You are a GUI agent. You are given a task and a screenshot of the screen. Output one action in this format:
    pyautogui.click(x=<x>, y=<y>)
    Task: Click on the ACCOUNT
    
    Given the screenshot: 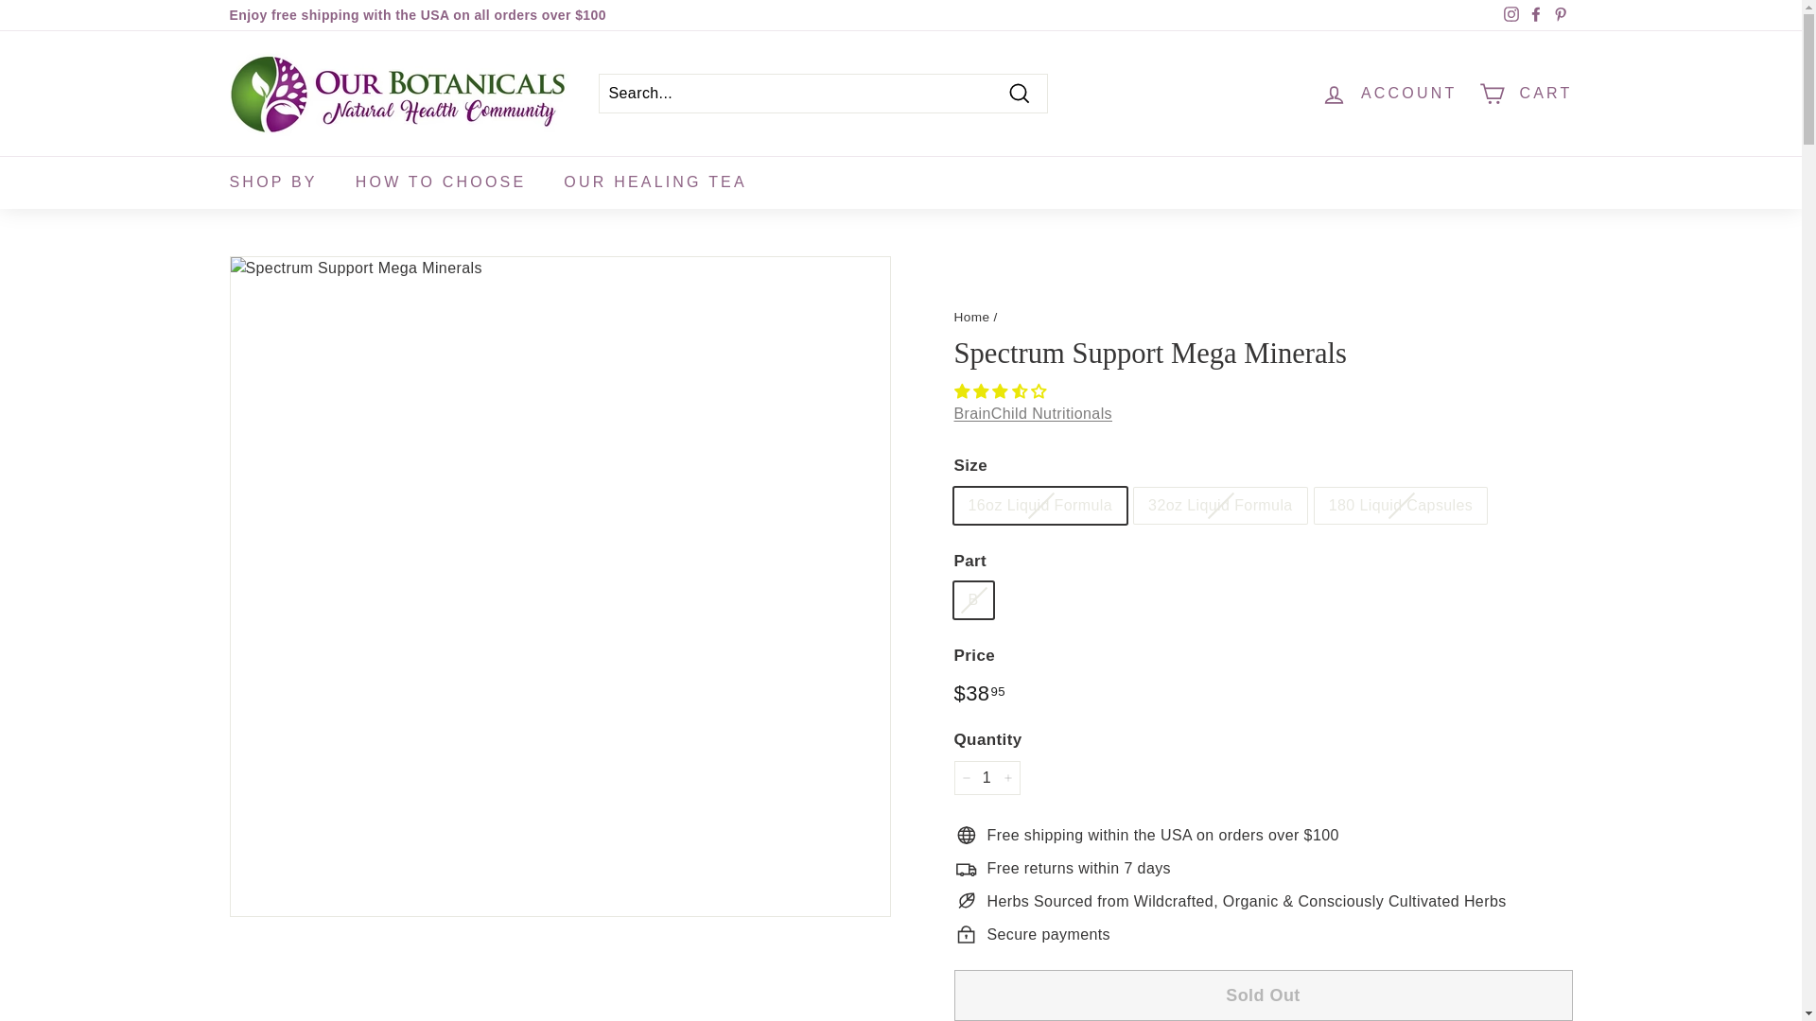 What is the action you would take?
    pyautogui.click(x=1388, y=94)
    